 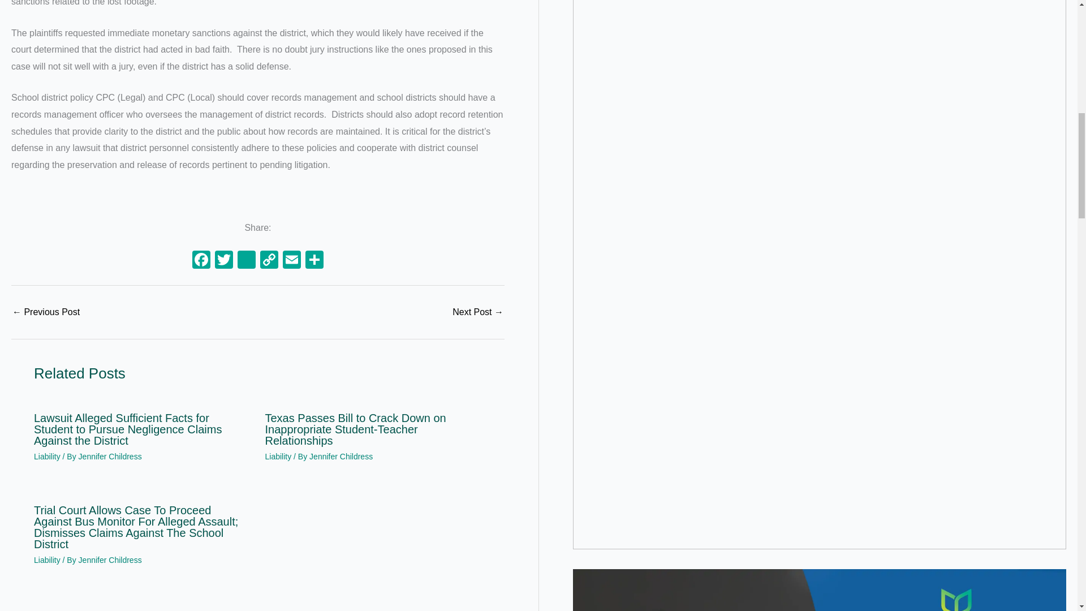 I want to click on Email, so click(x=291, y=260).